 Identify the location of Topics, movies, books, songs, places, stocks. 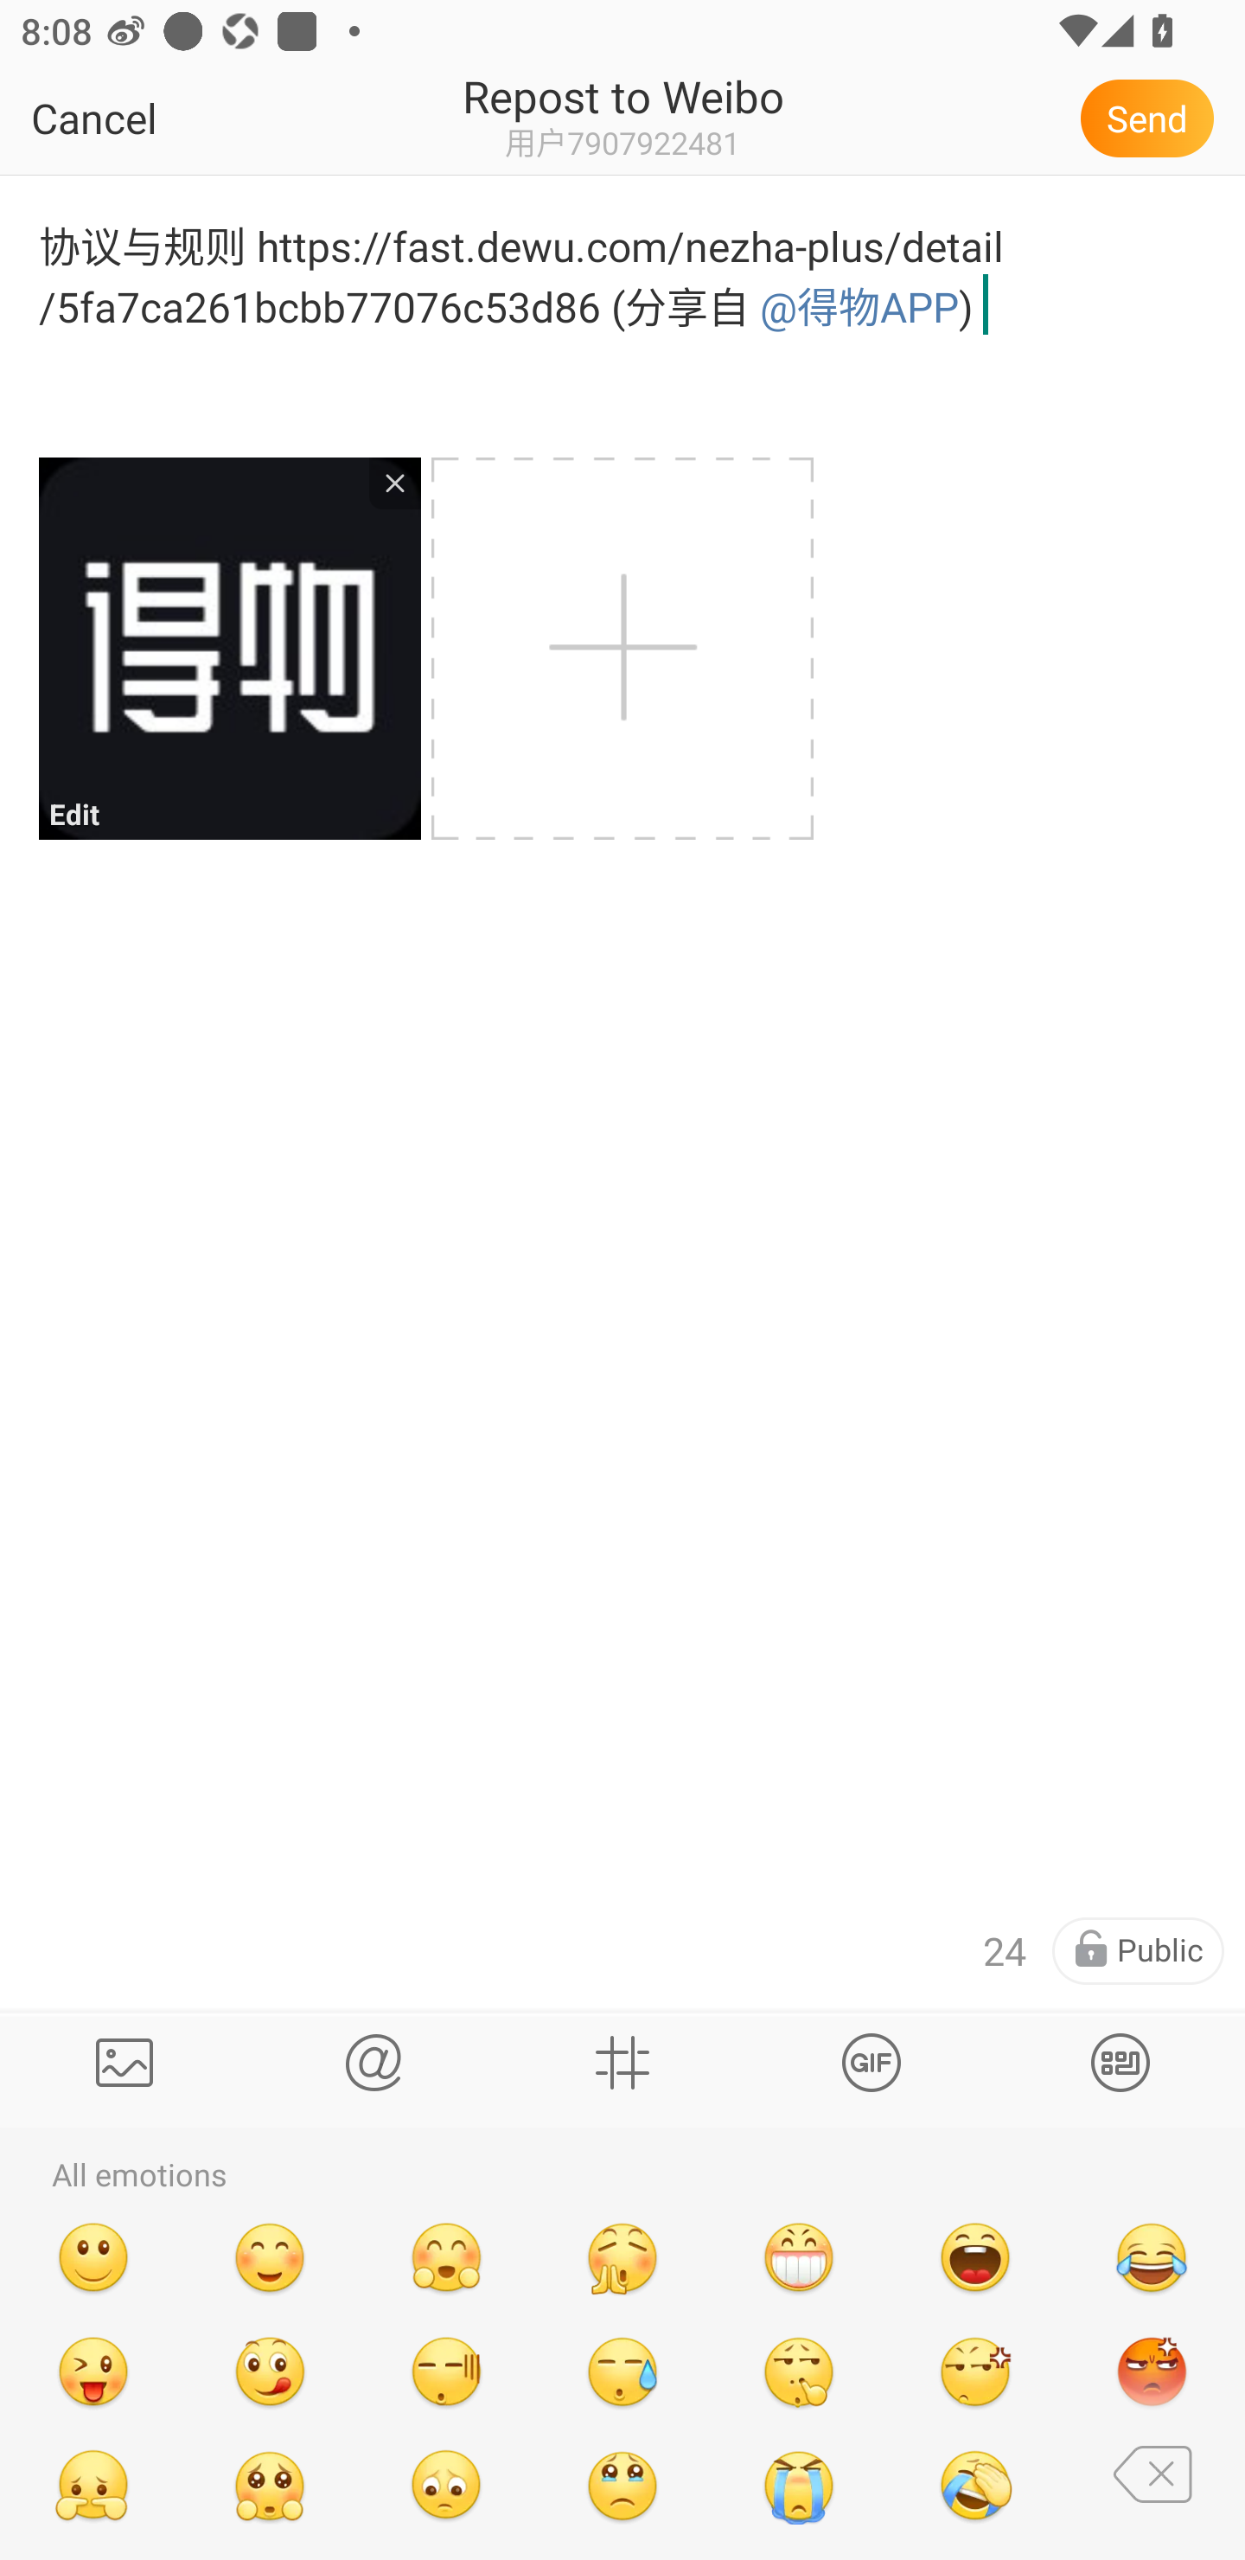
(622, 2062).